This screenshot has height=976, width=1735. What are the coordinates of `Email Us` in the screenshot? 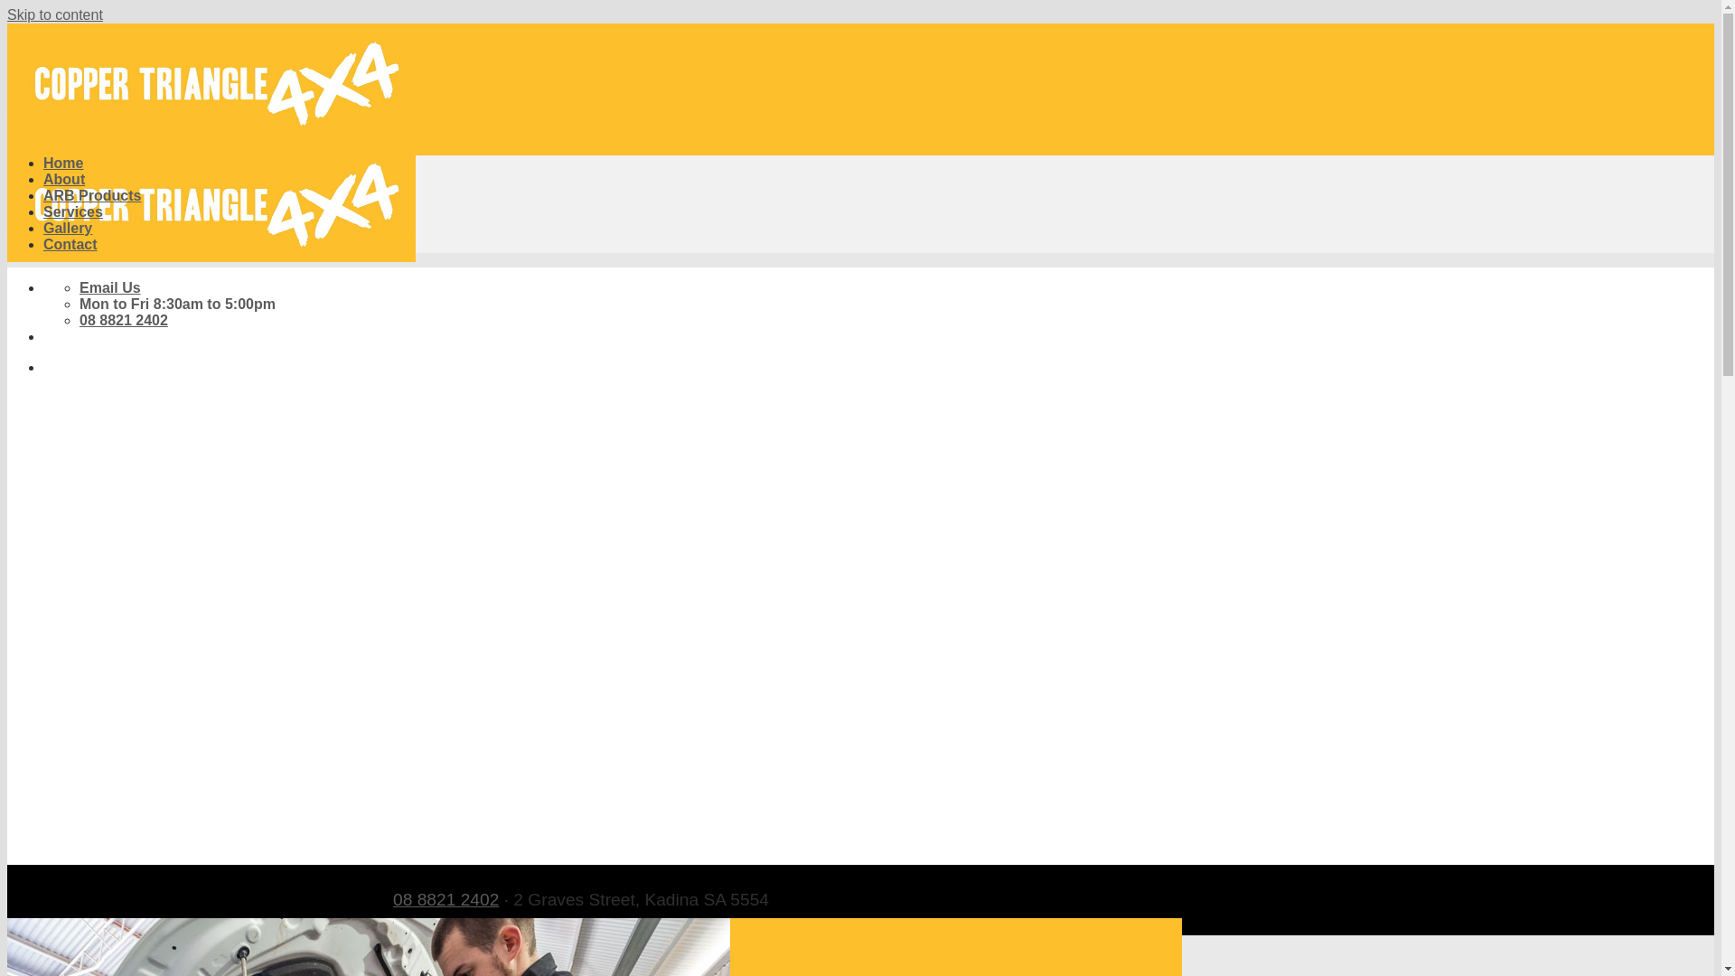 It's located at (110, 287).